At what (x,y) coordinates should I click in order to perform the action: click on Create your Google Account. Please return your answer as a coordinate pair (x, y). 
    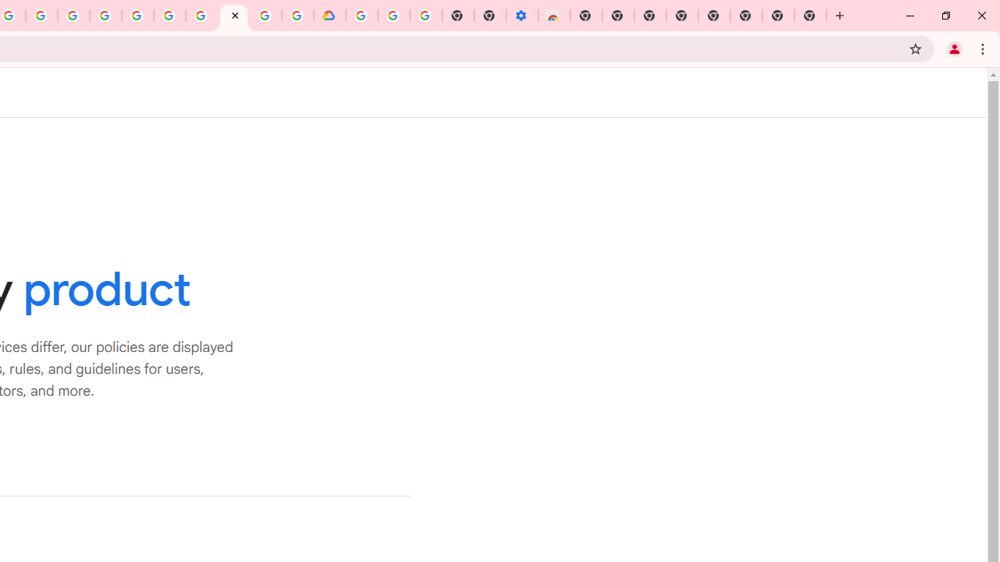
    Looking at the image, I should click on (42, 16).